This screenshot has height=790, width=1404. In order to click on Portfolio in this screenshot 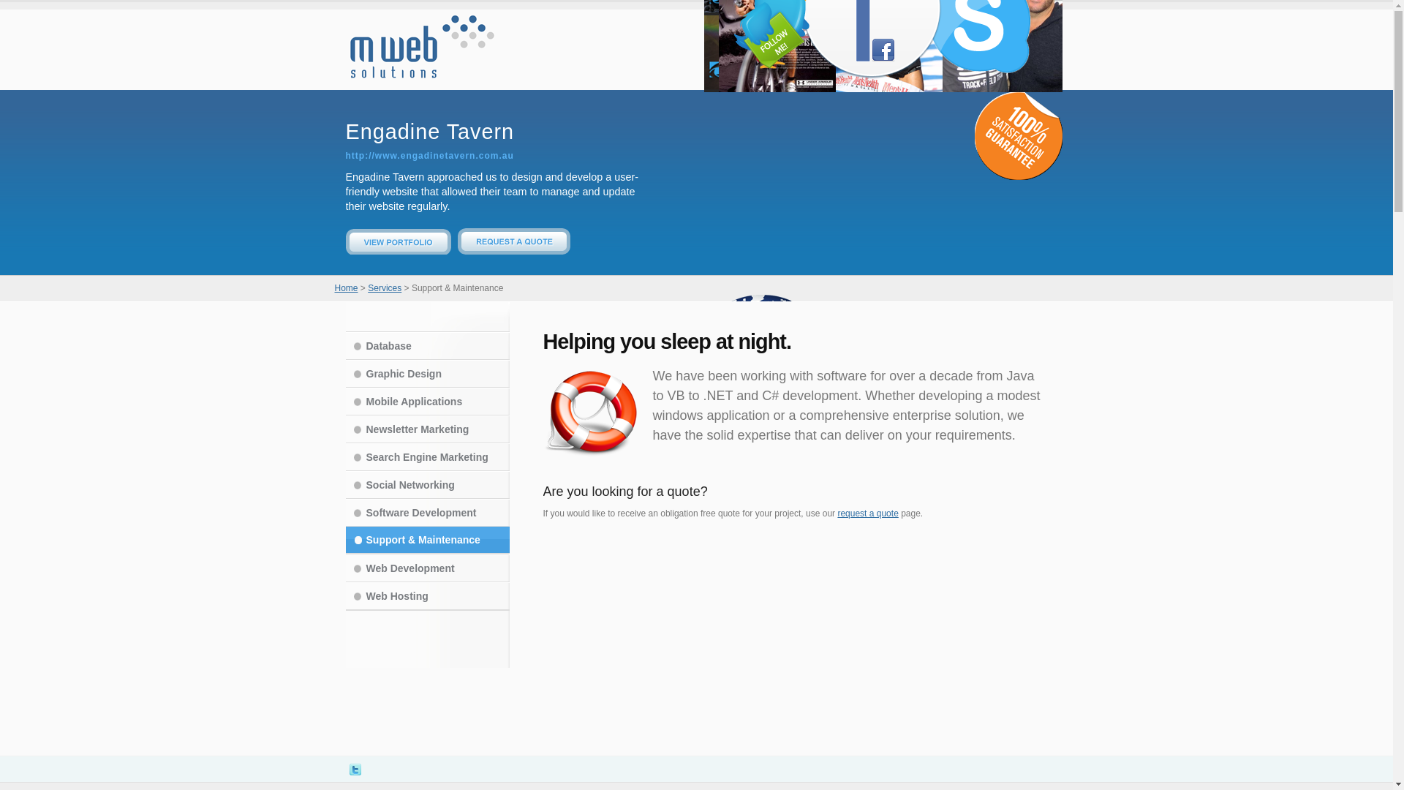, I will do `click(807, 75)`.